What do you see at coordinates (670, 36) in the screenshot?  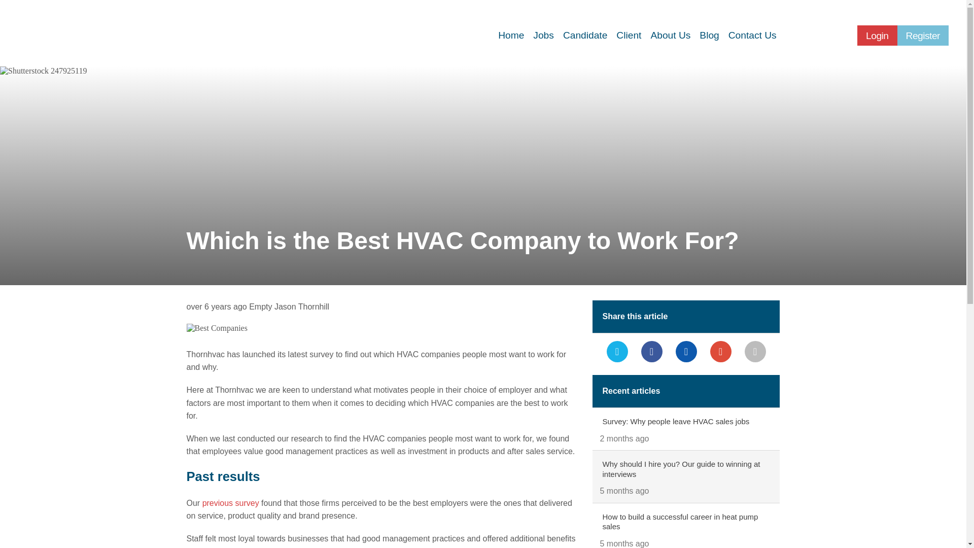 I see `About Us` at bounding box center [670, 36].